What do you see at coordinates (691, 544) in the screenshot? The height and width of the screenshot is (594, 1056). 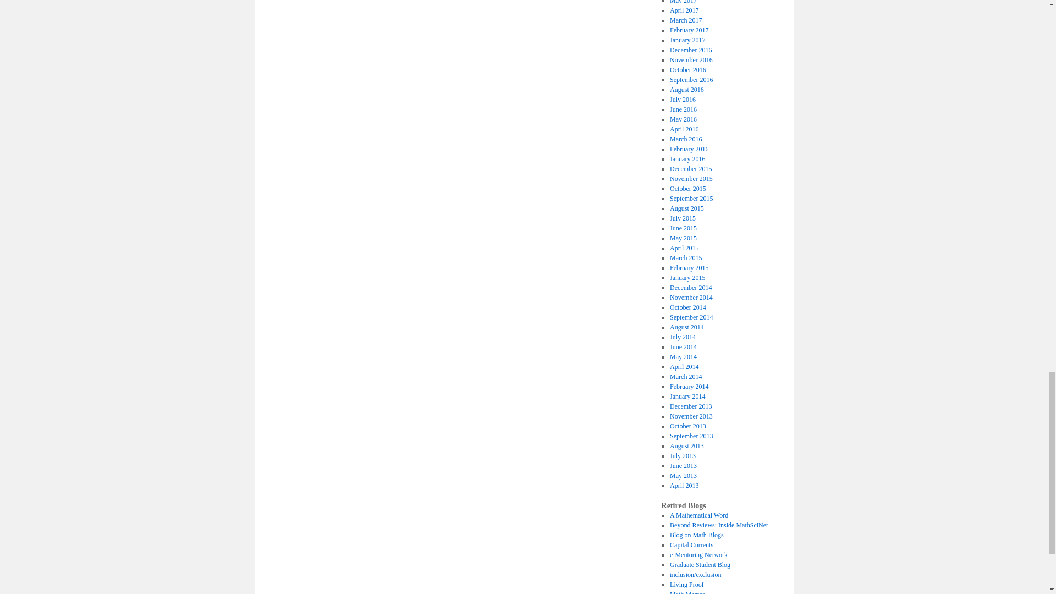 I see `Capital Currents` at bounding box center [691, 544].